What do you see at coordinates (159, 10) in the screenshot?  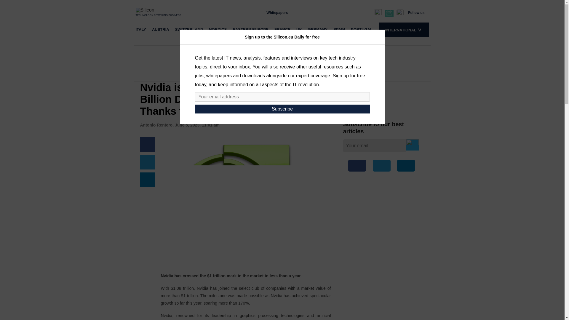 I see `Silicon` at bounding box center [159, 10].